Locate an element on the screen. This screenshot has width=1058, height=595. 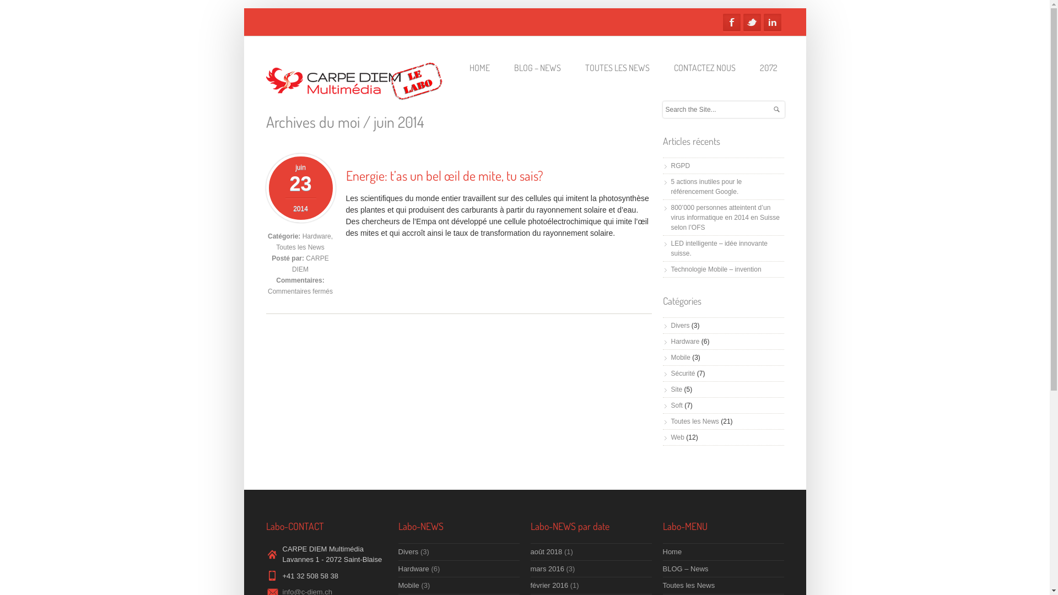
Divers is located at coordinates (408, 552).